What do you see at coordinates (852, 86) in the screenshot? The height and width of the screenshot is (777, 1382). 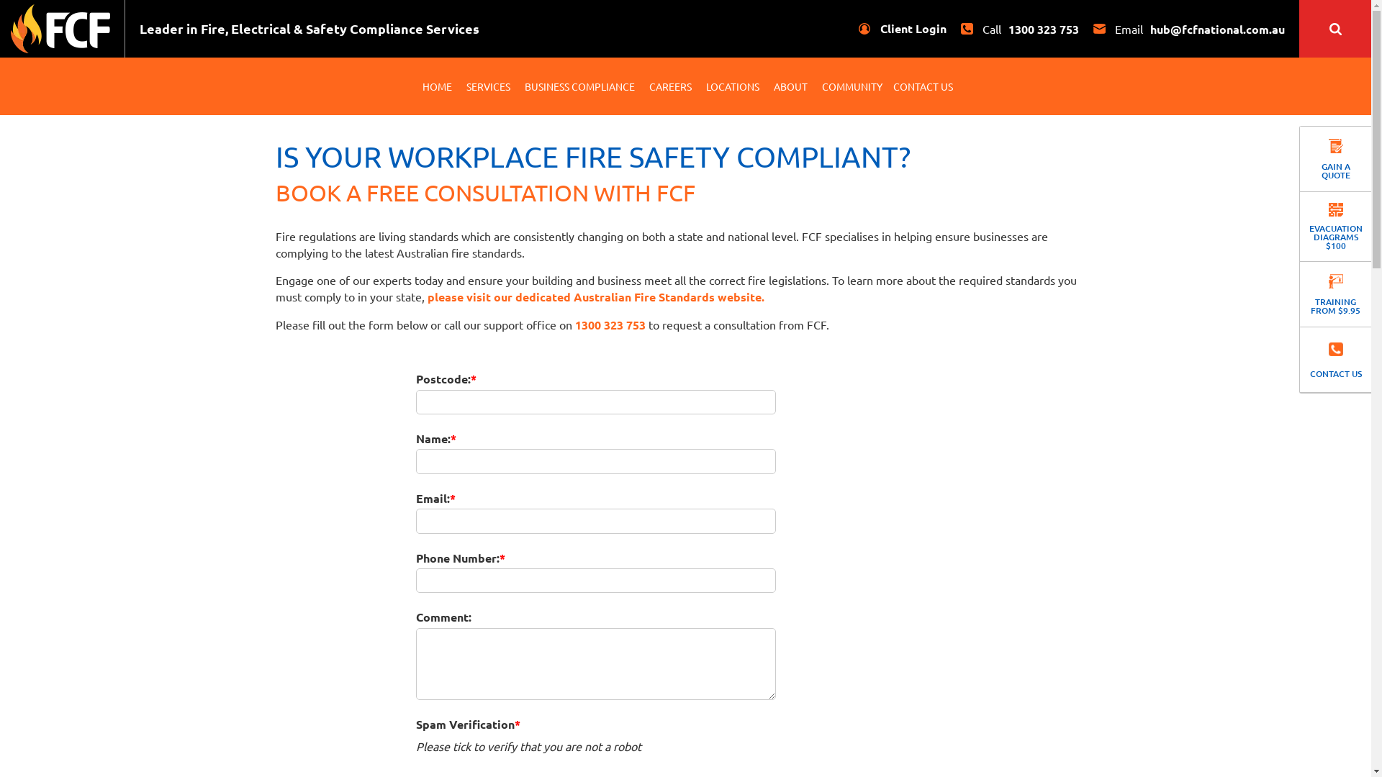 I see `COMMUNITY` at bounding box center [852, 86].